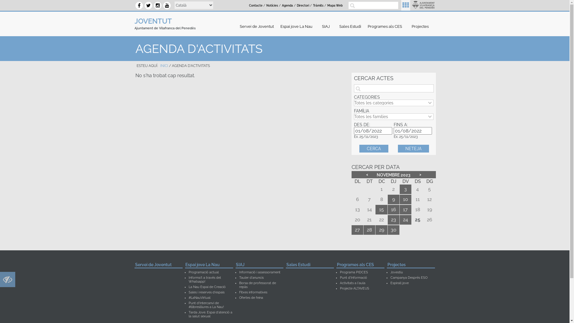  Describe the element at coordinates (310, 265) in the screenshot. I see `Sales Estudi` at that location.